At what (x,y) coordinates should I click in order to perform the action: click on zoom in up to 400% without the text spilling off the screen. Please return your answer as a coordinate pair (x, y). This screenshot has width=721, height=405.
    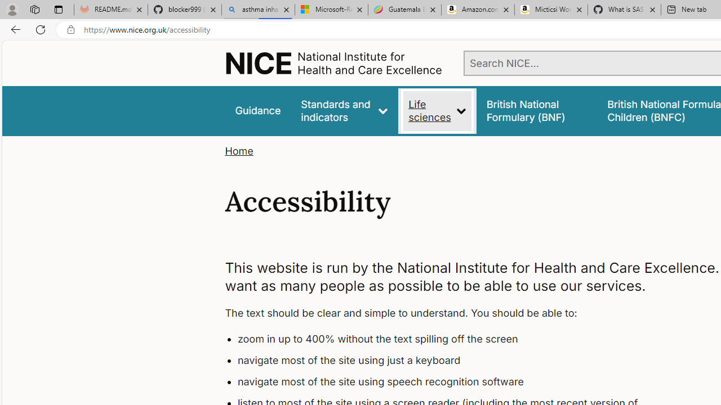
    Looking at the image, I should click on (448, 340).